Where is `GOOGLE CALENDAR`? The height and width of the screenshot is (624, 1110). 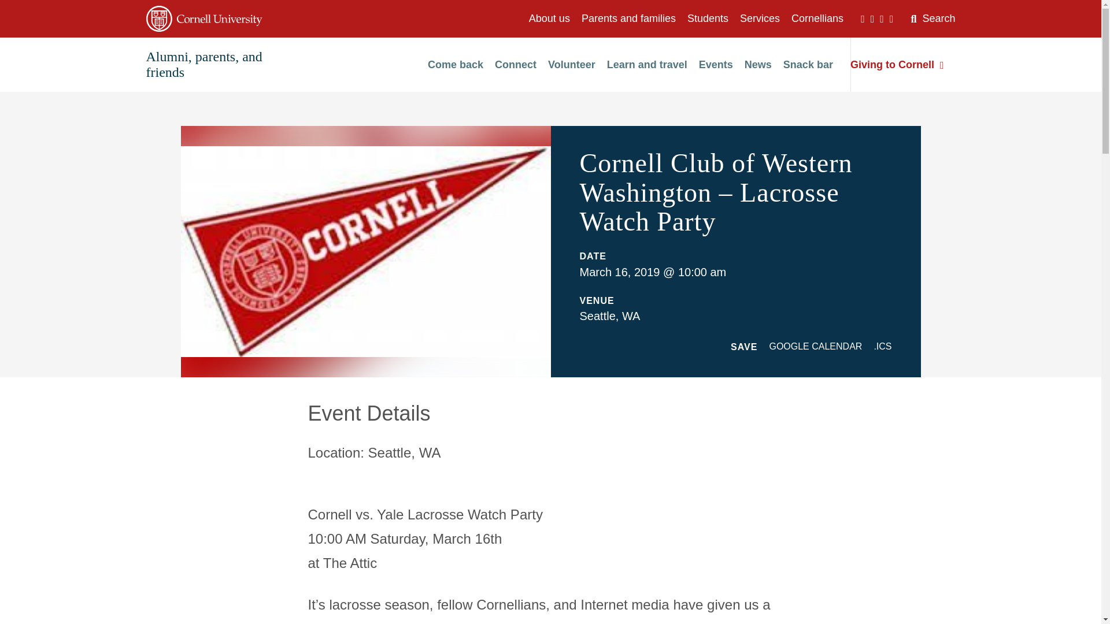 GOOGLE CALENDAR is located at coordinates (815, 346).